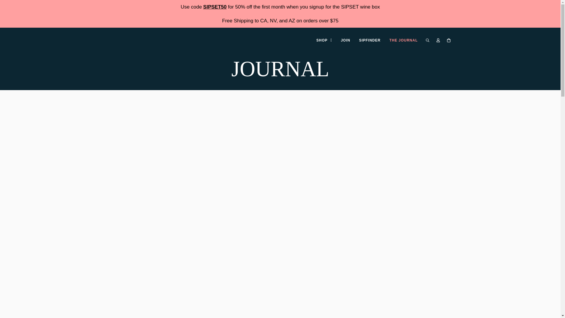 Image resolution: width=565 pixels, height=318 pixels. Describe the element at coordinates (403, 40) in the screenshot. I see `THE JOURNAL` at that location.